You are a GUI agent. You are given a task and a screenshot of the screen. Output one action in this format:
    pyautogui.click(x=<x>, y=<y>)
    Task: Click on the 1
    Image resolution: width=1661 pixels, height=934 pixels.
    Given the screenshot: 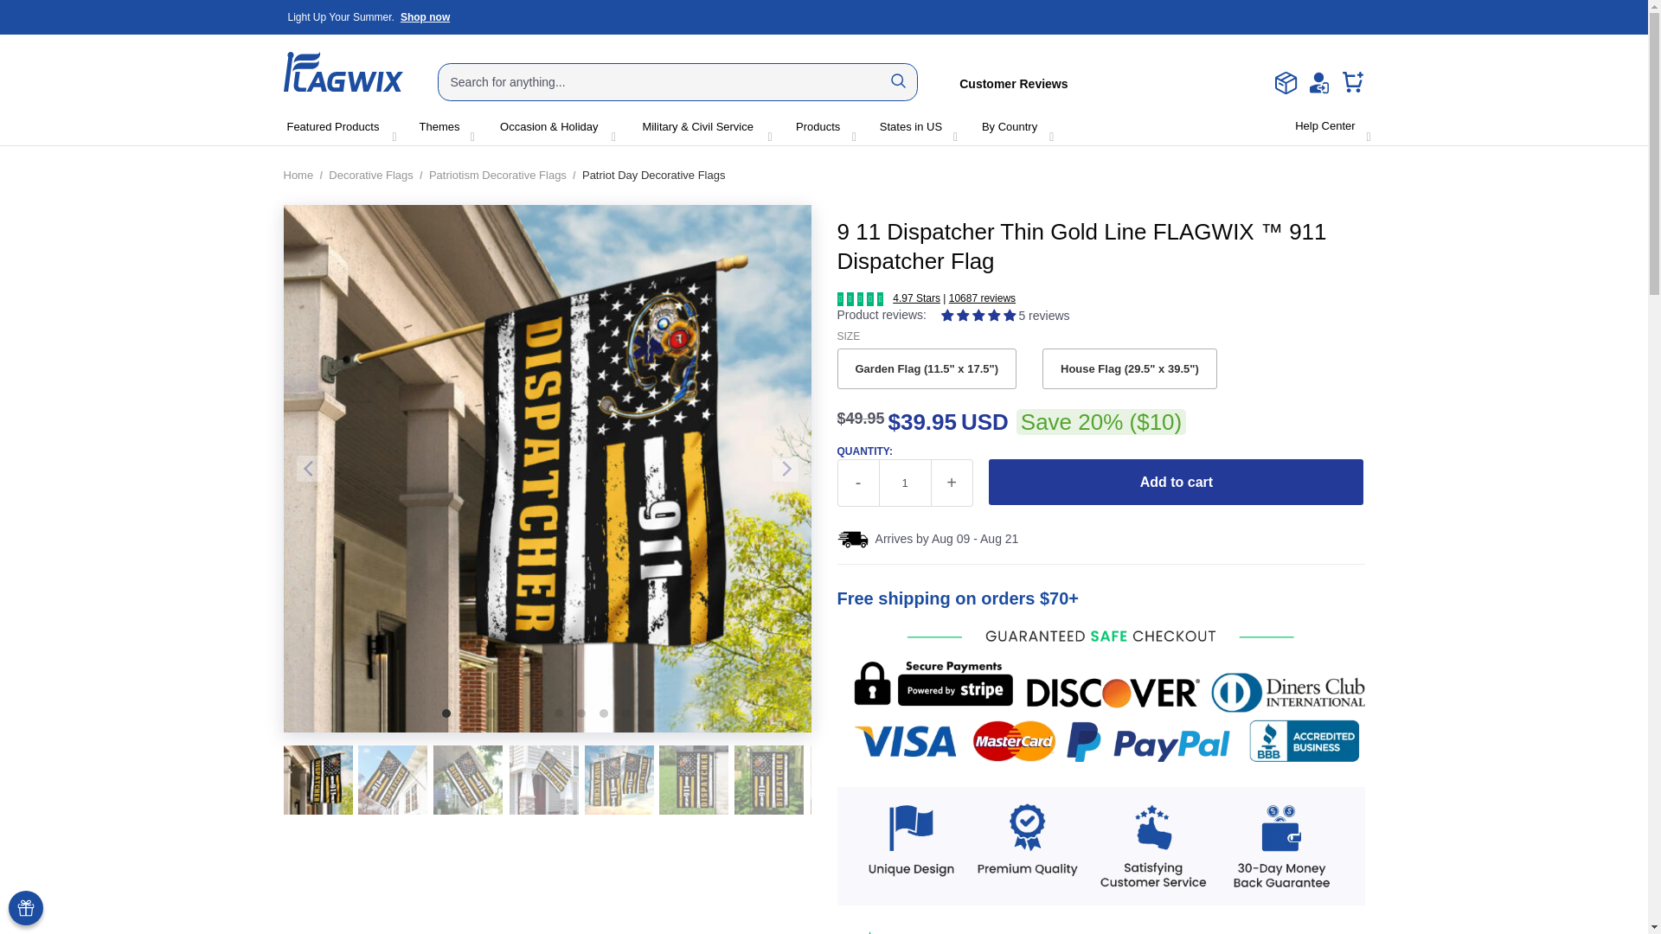 What is the action you would take?
    pyautogui.click(x=439, y=128)
    